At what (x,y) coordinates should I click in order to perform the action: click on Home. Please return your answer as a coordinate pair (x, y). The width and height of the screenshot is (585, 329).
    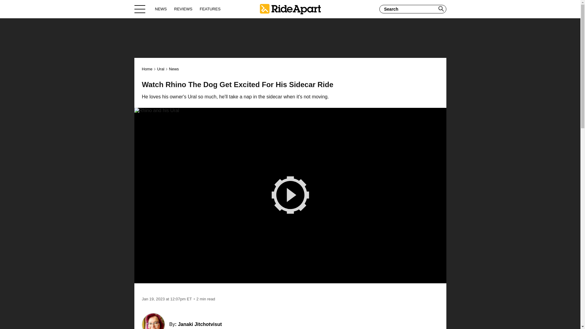
    Looking at the image, I should click on (290, 9).